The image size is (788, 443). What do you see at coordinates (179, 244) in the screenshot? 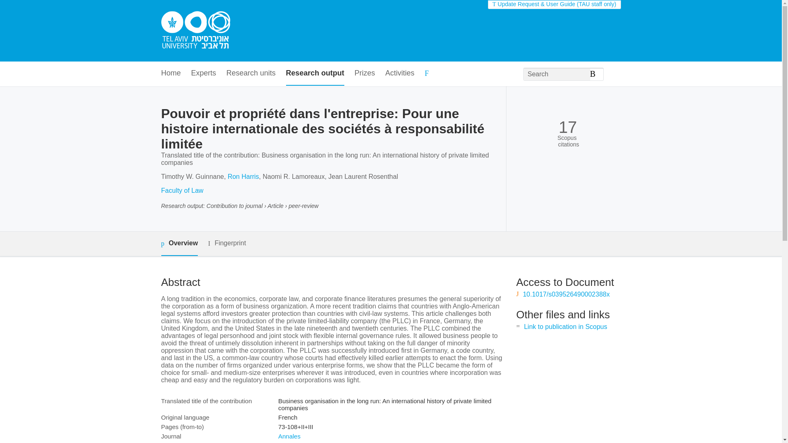
I see `Overview` at bounding box center [179, 244].